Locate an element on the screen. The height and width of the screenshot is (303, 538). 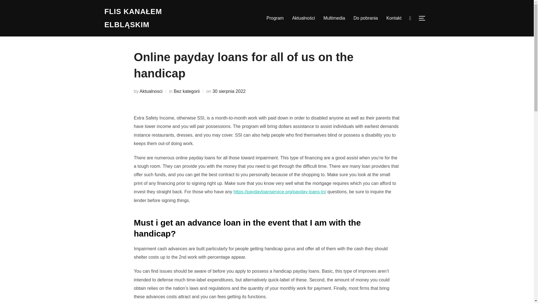
Facebook is located at coordinates (410, 18).